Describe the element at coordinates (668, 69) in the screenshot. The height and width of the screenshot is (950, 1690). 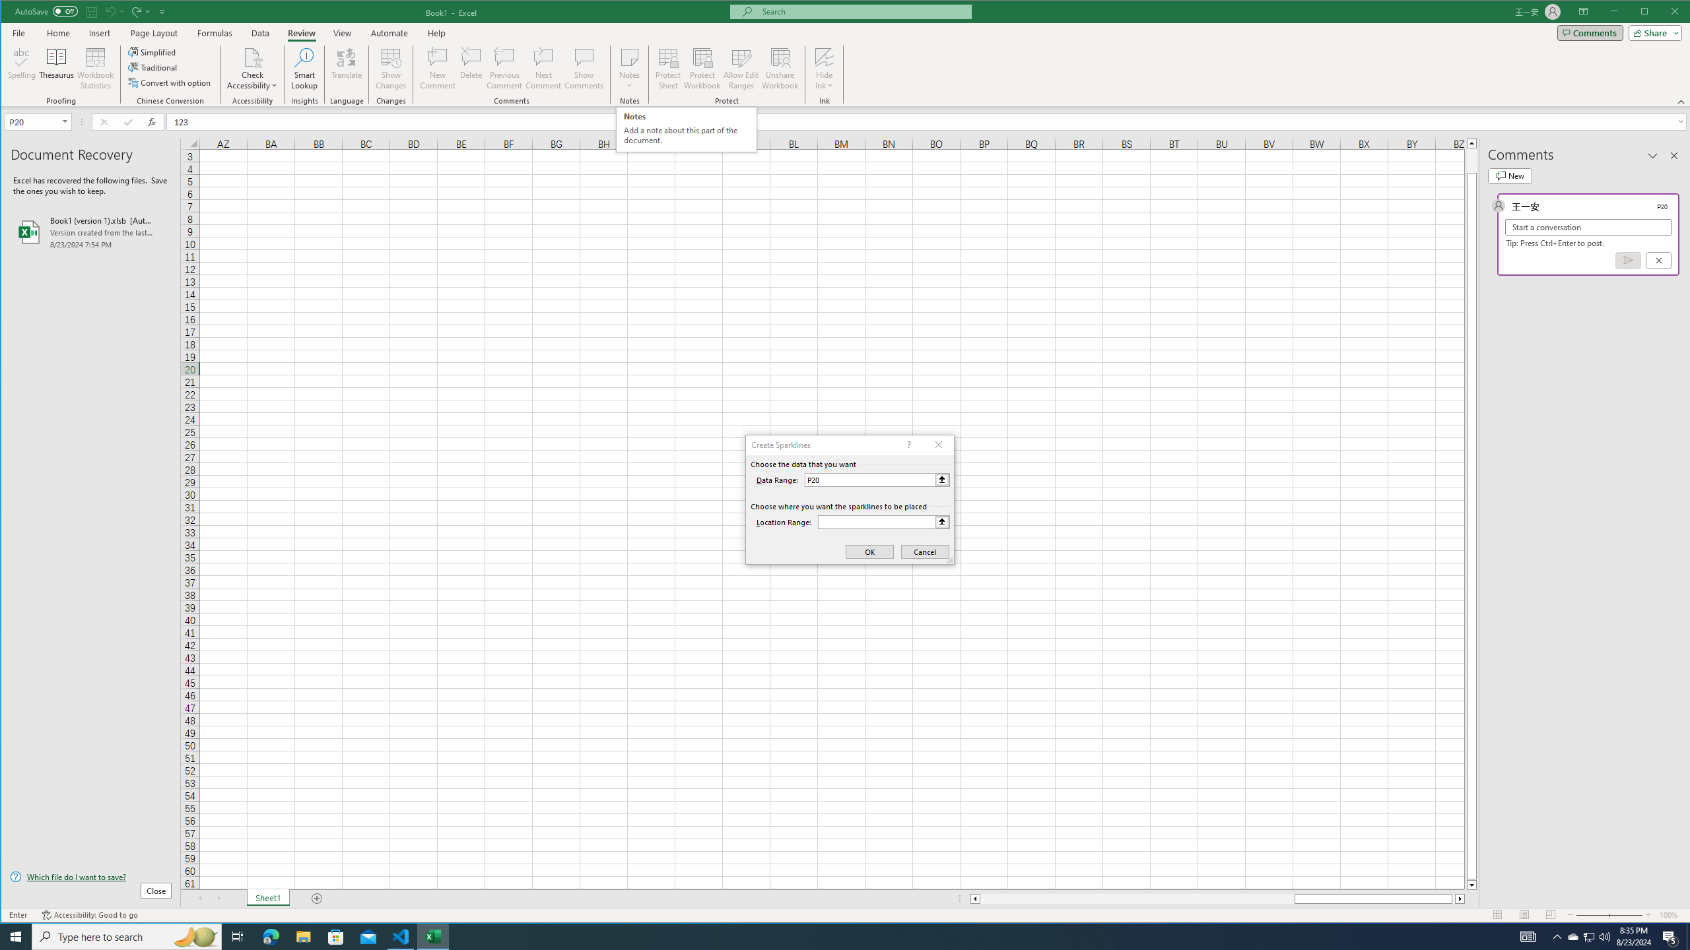
I see `Protect Sheet...` at that location.